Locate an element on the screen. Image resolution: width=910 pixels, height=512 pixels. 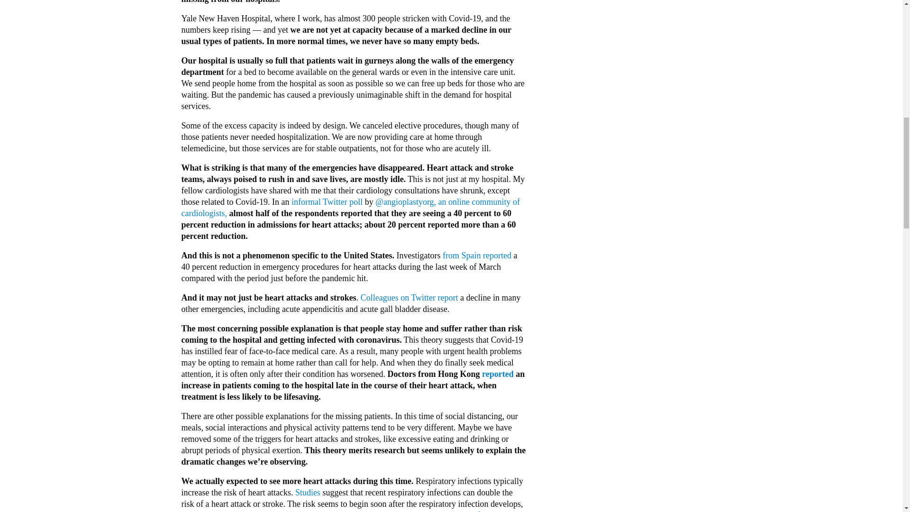
reported is located at coordinates (498, 374).